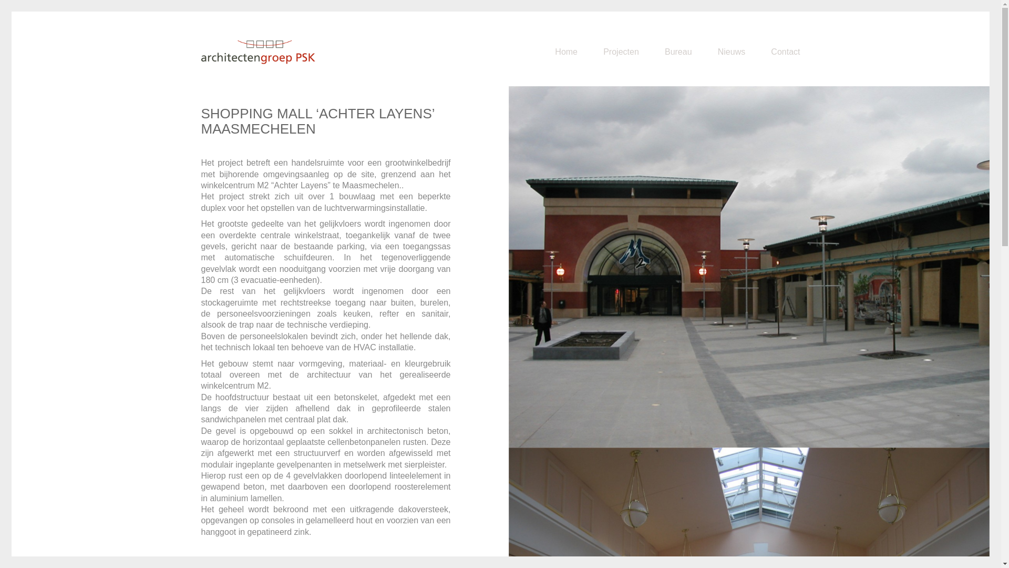  I want to click on Home, so click(567, 52).